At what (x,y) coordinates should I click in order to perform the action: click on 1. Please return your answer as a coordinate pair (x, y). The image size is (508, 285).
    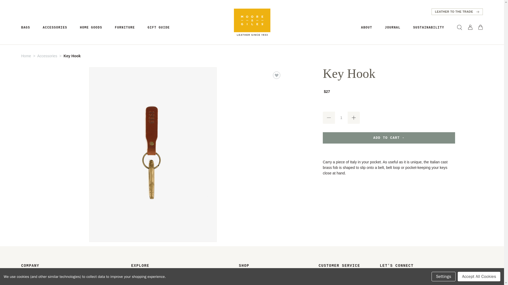
    Looking at the image, I should click on (341, 118).